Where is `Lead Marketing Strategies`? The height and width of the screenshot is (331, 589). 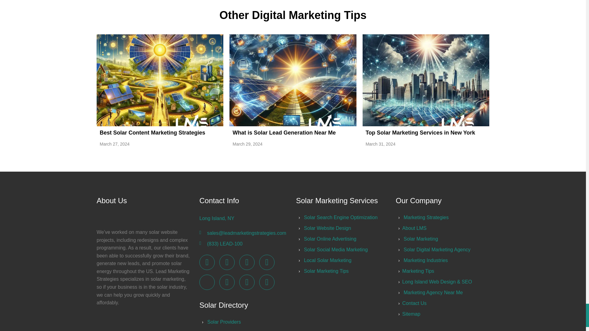 Lead Marketing Strategies is located at coordinates (207, 262).